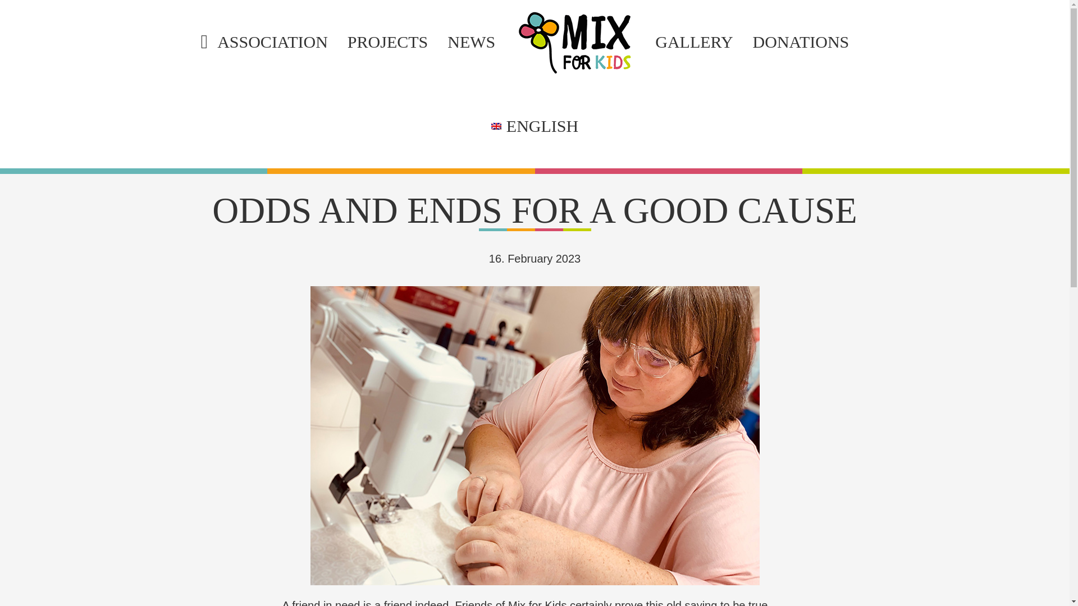 The height and width of the screenshot is (606, 1078). I want to click on ASSOCIATION, so click(264, 42).